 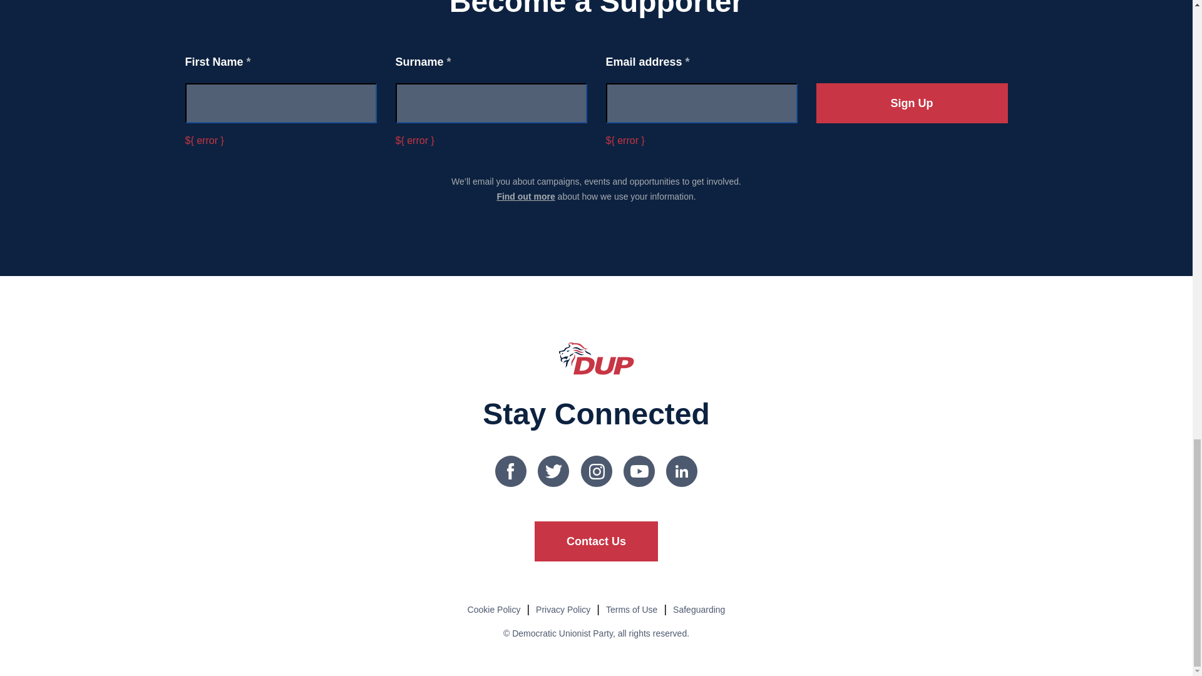 What do you see at coordinates (494, 609) in the screenshot?
I see `Cookie Policy` at bounding box center [494, 609].